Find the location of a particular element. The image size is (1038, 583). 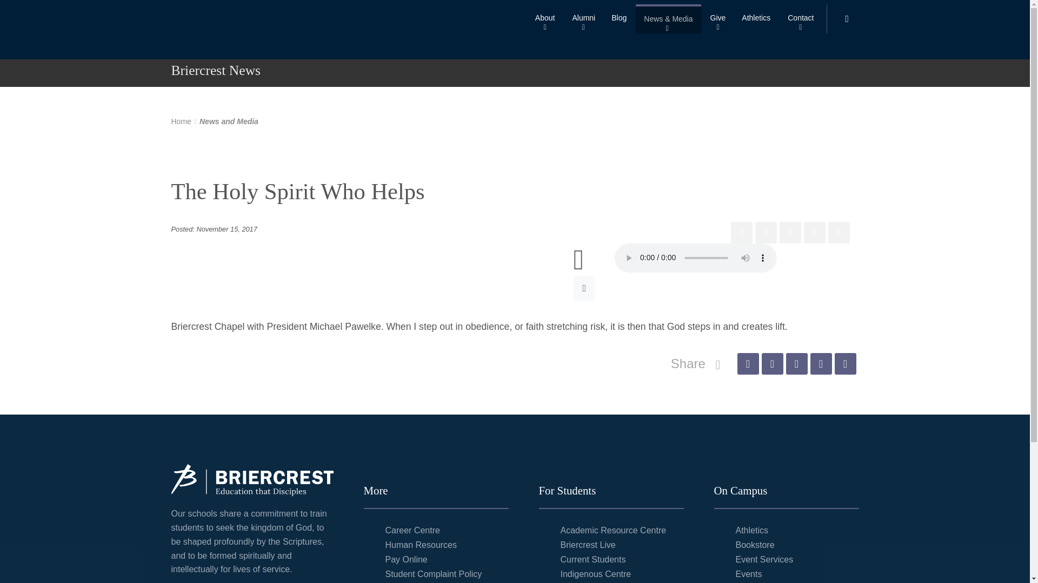

Contact is located at coordinates (800, 18).